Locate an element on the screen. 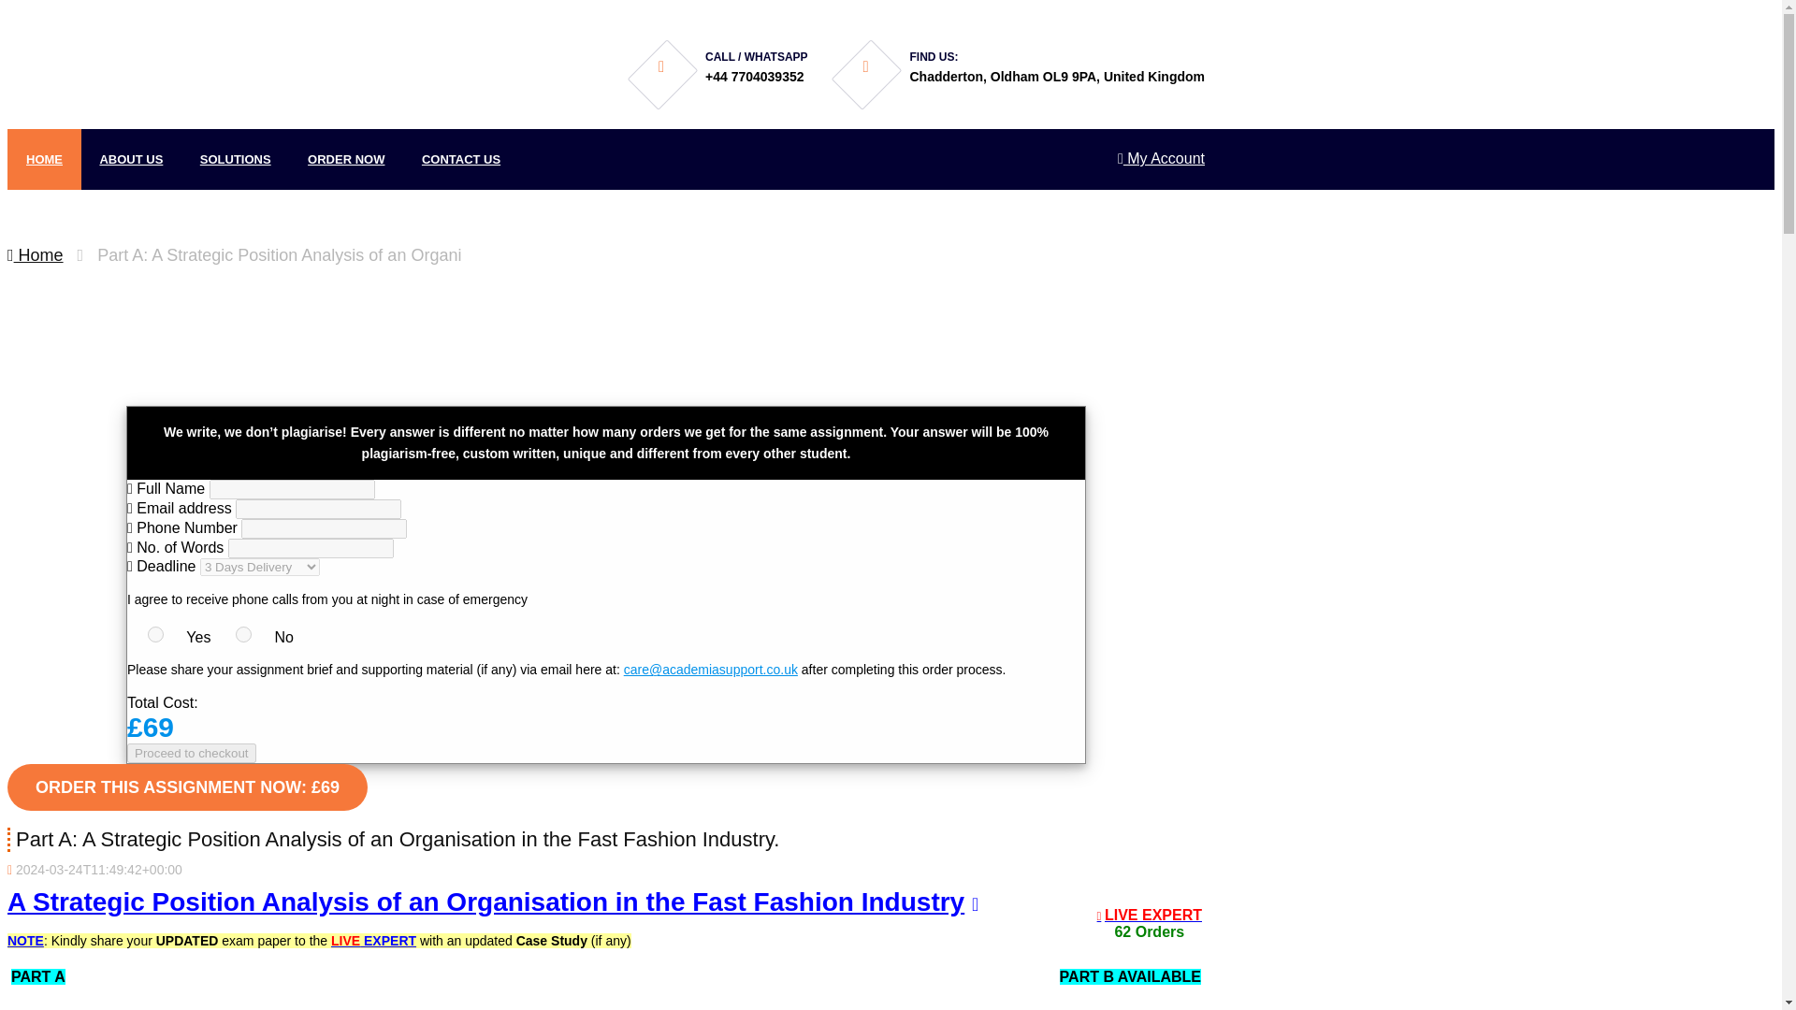 This screenshot has height=1010, width=1796. NOTE is located at coordinates (24, 941).